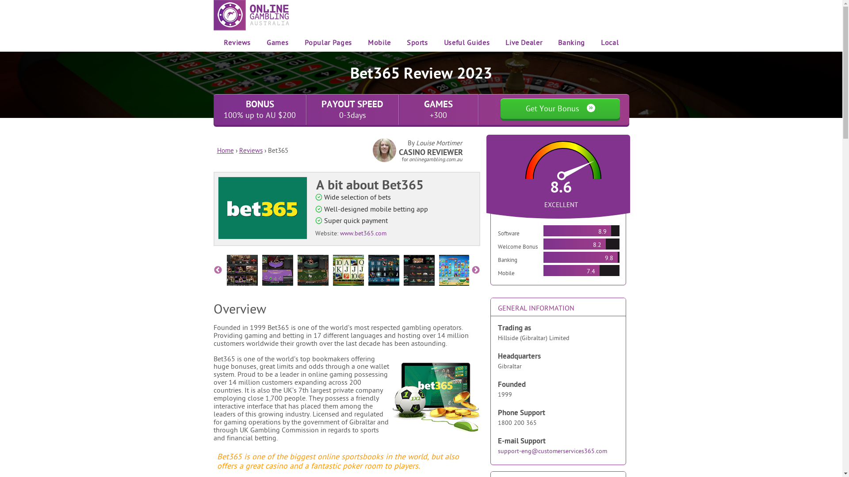  Describe the element at coordinates (328, 42) in the screenshot. I see `Popular Pages` at that location.